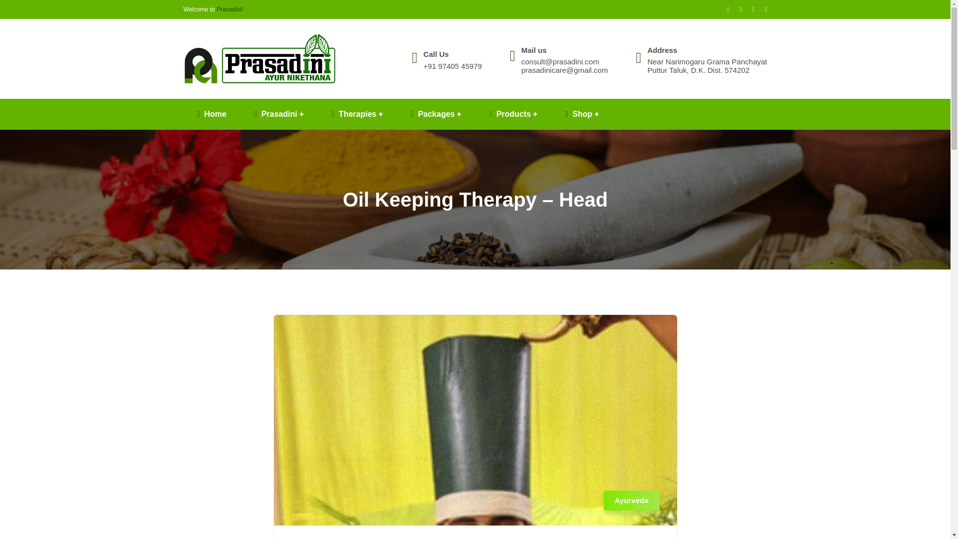  Describe the element at coordinates (279, 114) in the screenshot. I see `Prasadini` at that location.